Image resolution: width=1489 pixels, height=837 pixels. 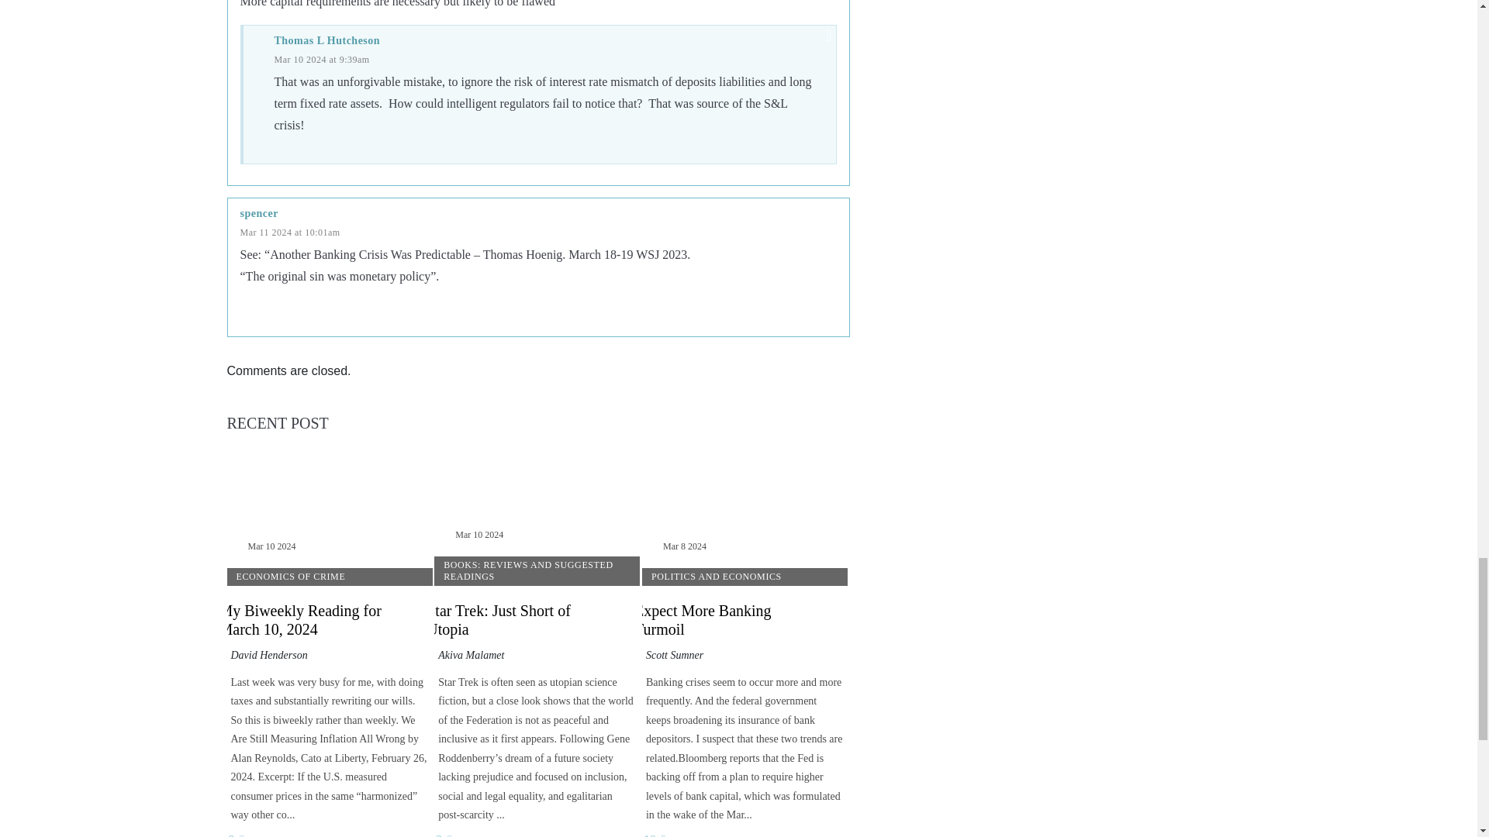 I want to click on Akiva Malamet, so click(x=471, y=656).